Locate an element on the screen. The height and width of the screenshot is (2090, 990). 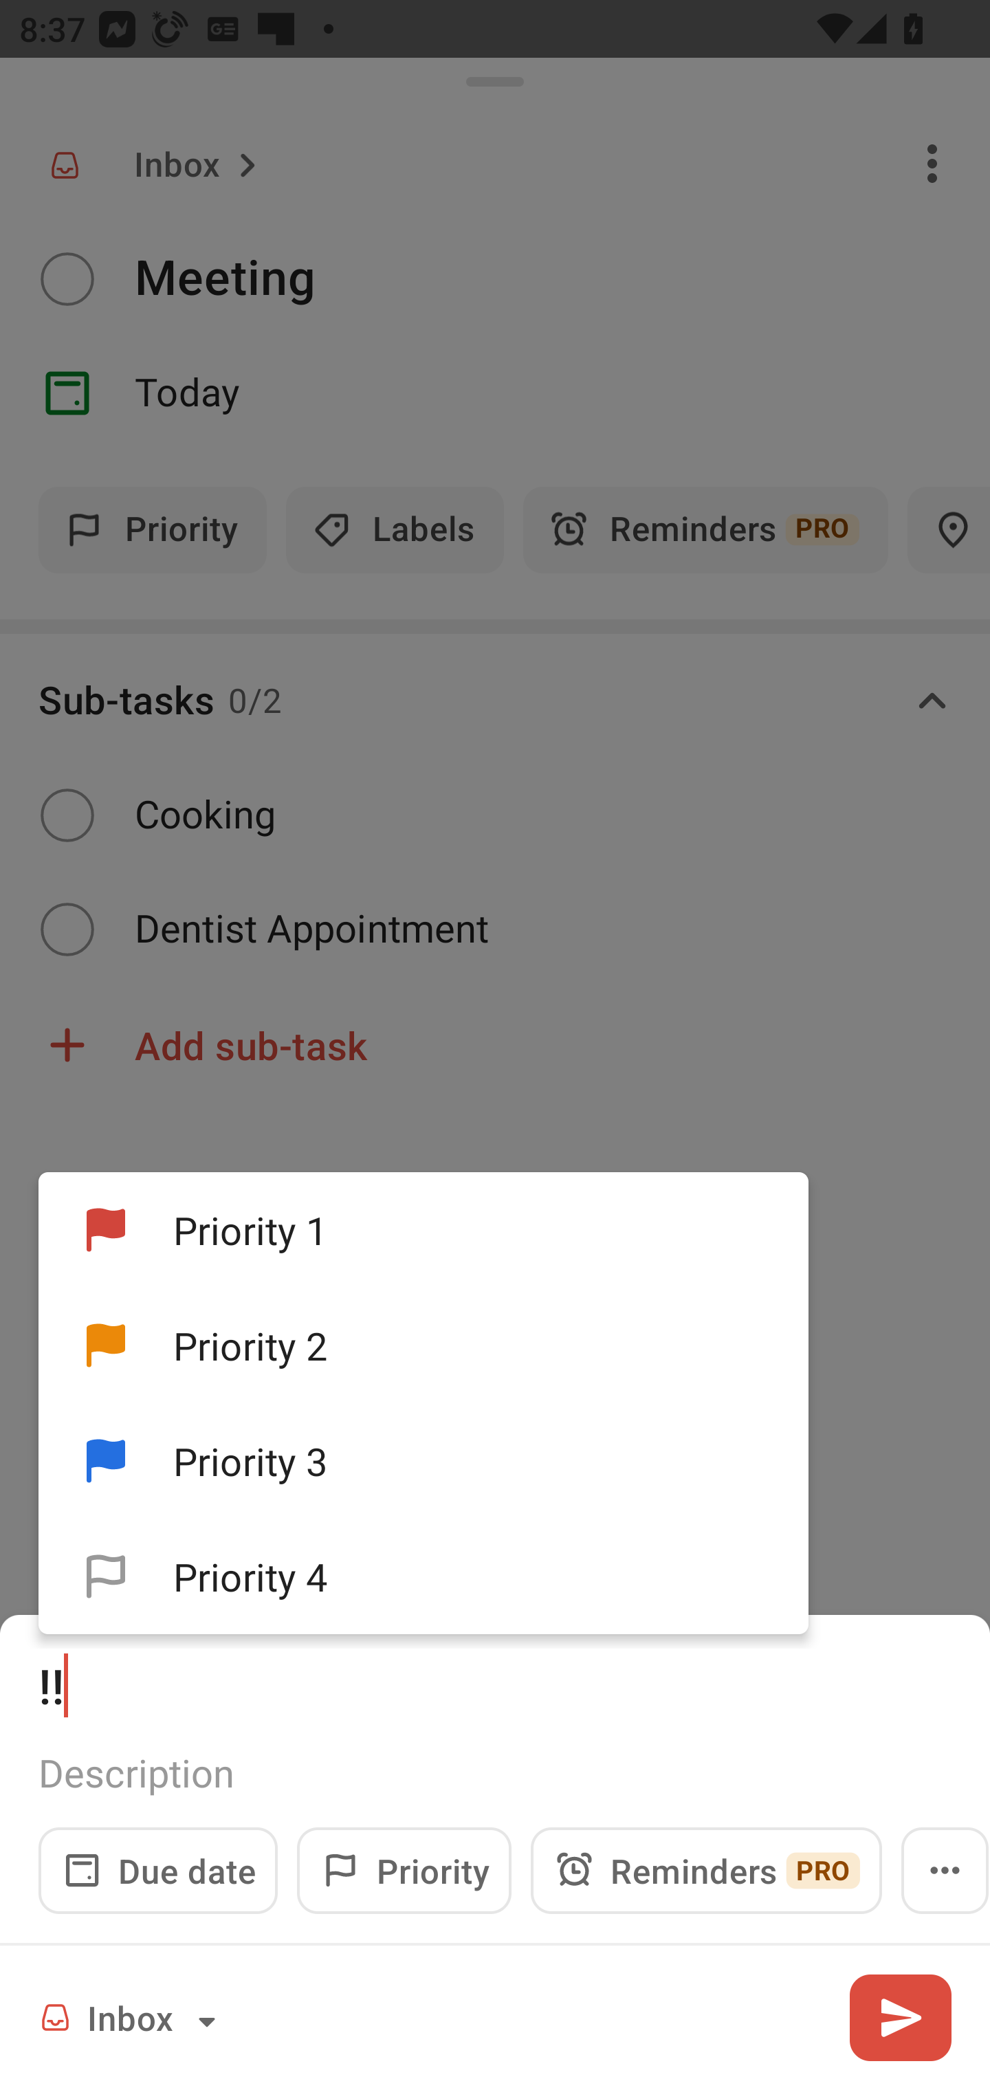
Inbox Project is located at coordinates (132, 2017).